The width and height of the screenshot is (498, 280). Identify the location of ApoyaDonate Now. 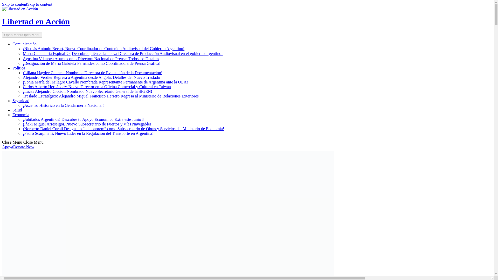
(18, 147).